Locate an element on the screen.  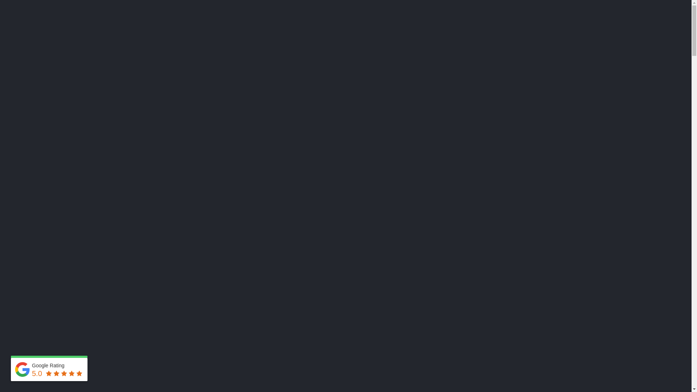
Get a Free Quote Today! is located at coordinates (167, 74).